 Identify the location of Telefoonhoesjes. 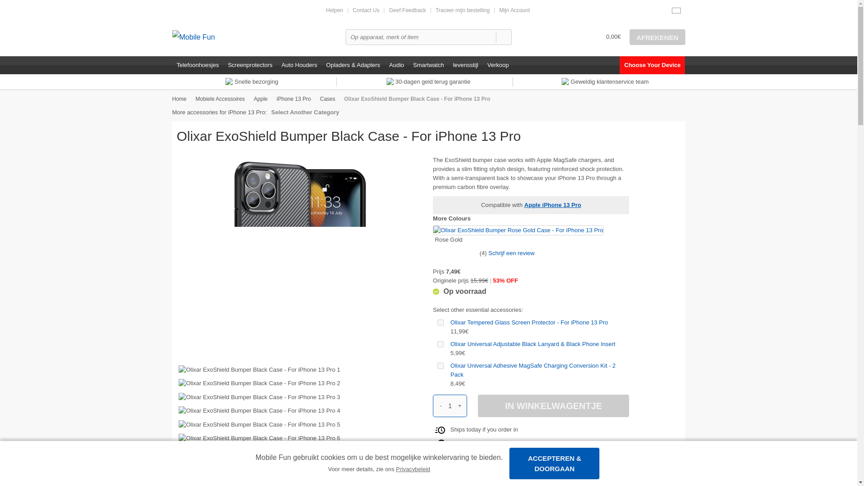
(197, 65).